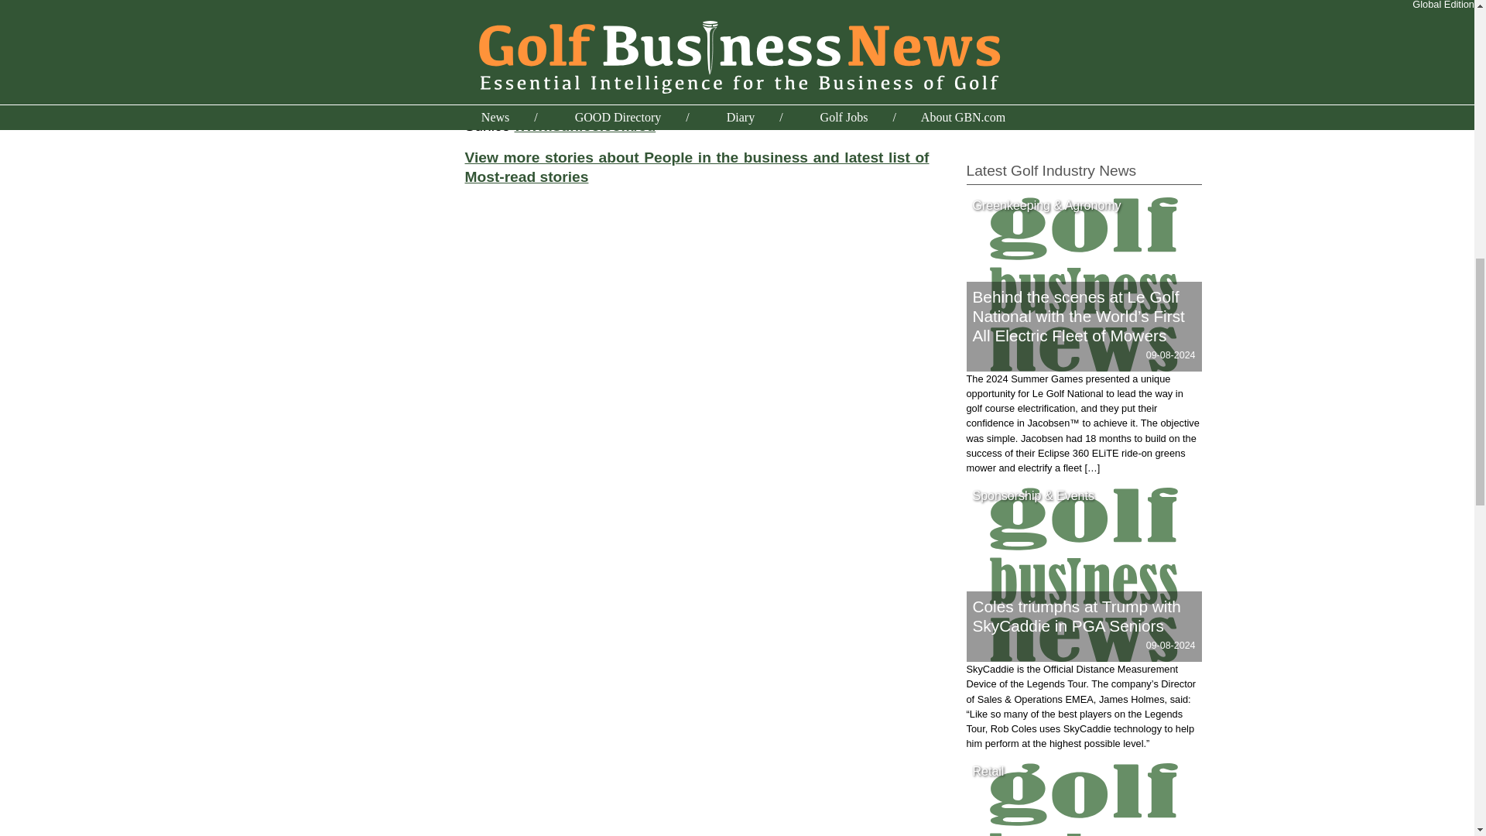 This screenshot has width=1486, height=836. What do you see at coordinates (1008, 8) in the screenshot?
I see `Seventy2 Golf` at bounding box center [1008, 8].